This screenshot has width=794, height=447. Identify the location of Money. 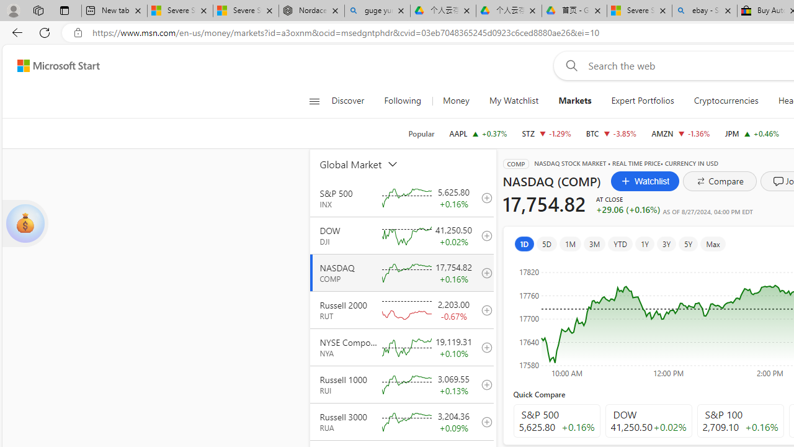
(455, 101).